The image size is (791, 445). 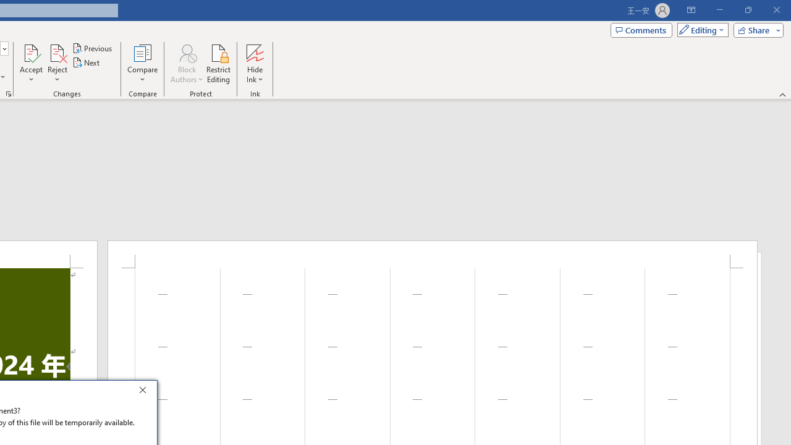 I want to click on Hide Ink, so click(x=255, y=63).